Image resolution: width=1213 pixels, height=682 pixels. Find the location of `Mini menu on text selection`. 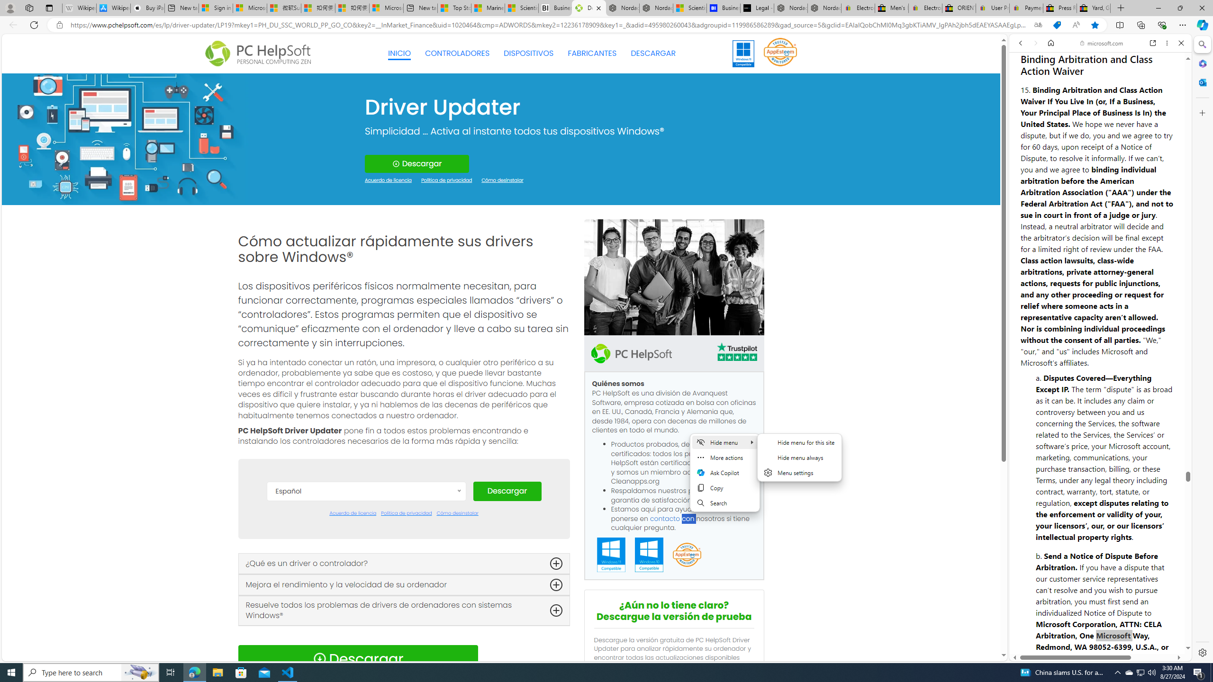

Mini menu on text selection is located at coordinates (724, 473).